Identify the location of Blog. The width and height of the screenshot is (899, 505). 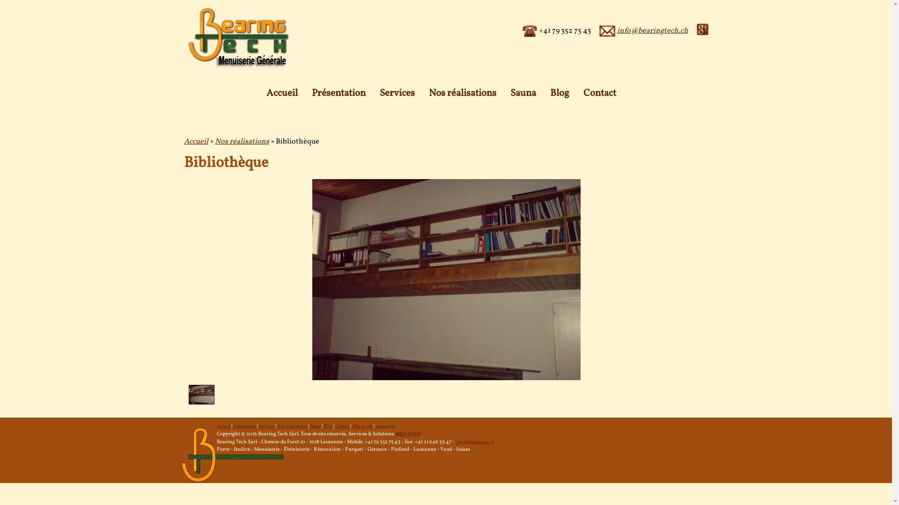
(560, 94).